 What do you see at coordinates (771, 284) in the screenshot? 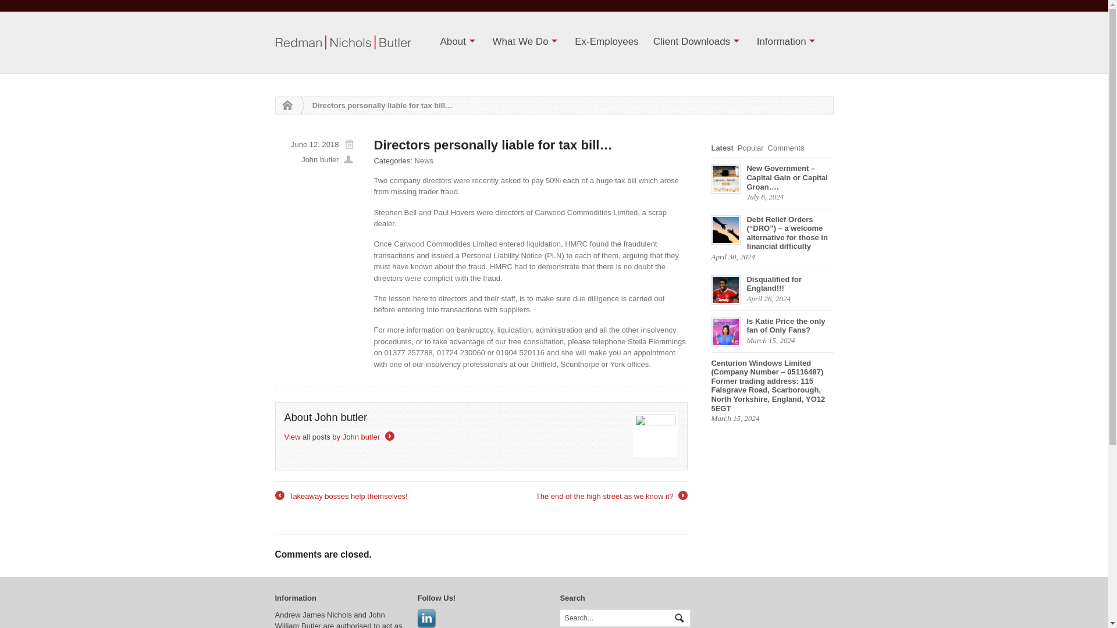
I see `Disqualified for England!!!` at bounding box center [771, 284].